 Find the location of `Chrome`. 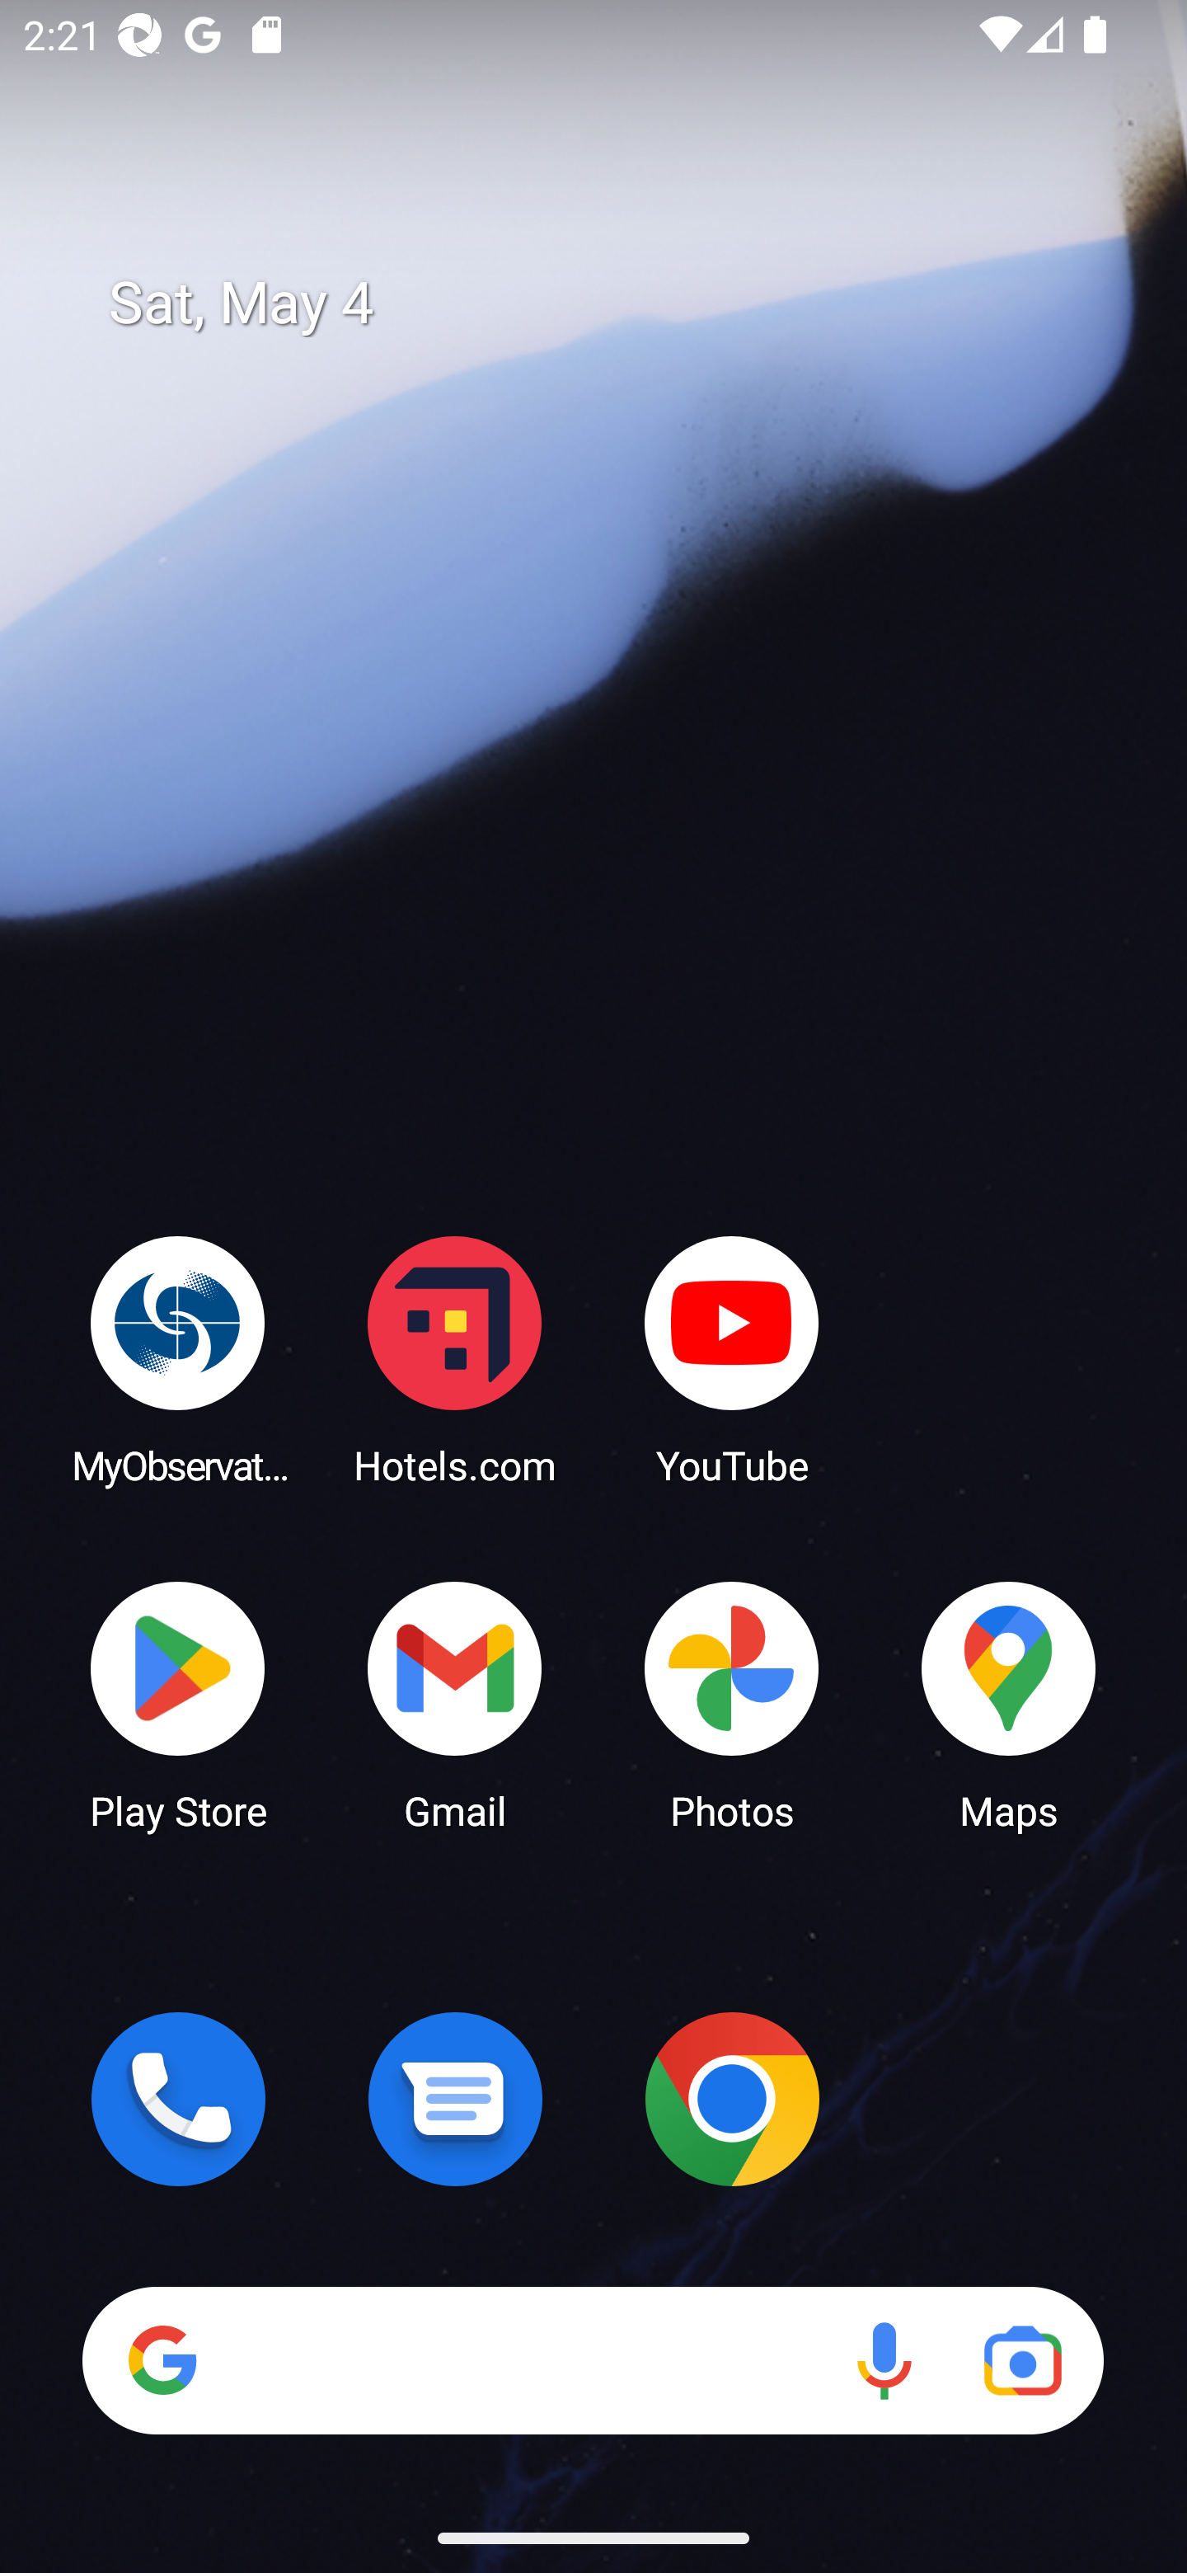

Chrome is located at coordinates (732, 2099).